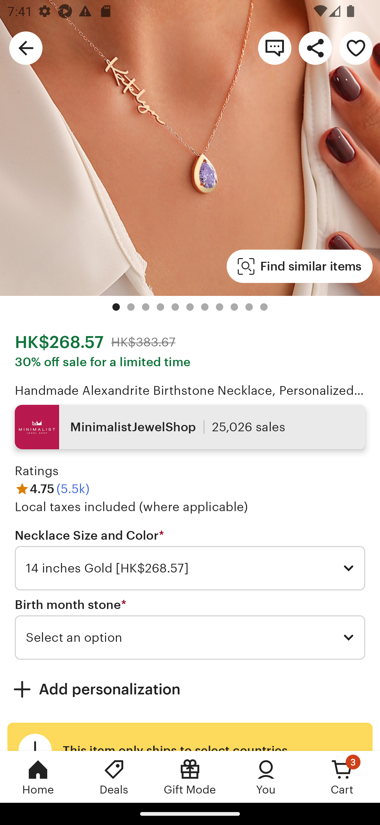  Describe the element at coordinates (114, 777) in the screenshot. I see `Deals` at that location.